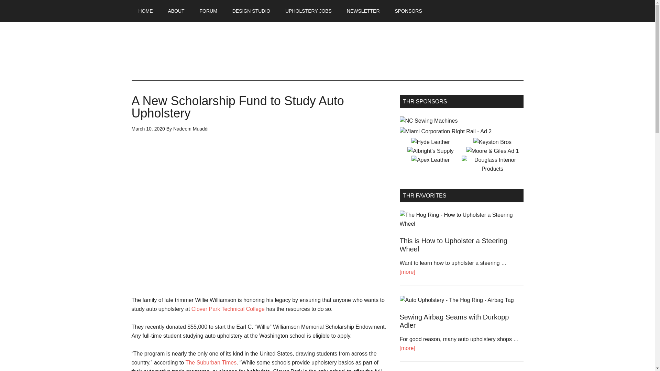 The image size is (660, 371). What do you see at coordinates (211, 362) in the screenshot?
I see `The Suburban Times` at bounding box center [211, 362].